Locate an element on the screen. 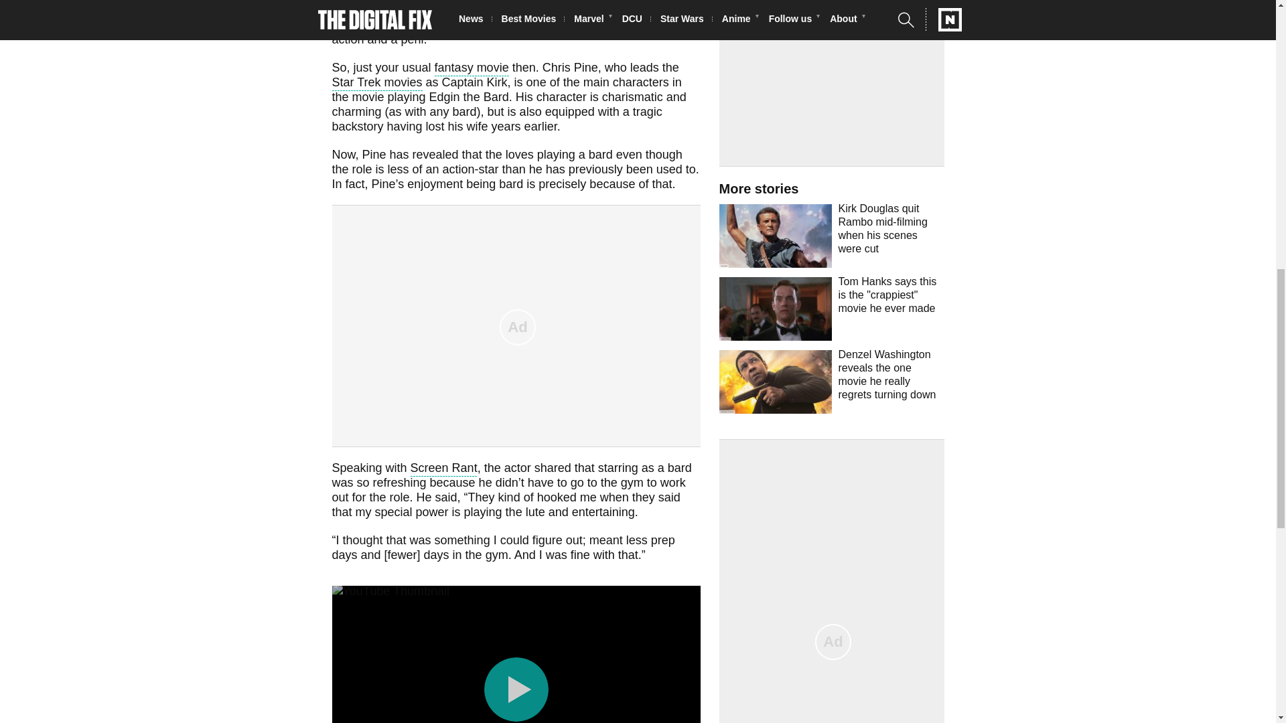  action movie is located at coordinates (533, 3).